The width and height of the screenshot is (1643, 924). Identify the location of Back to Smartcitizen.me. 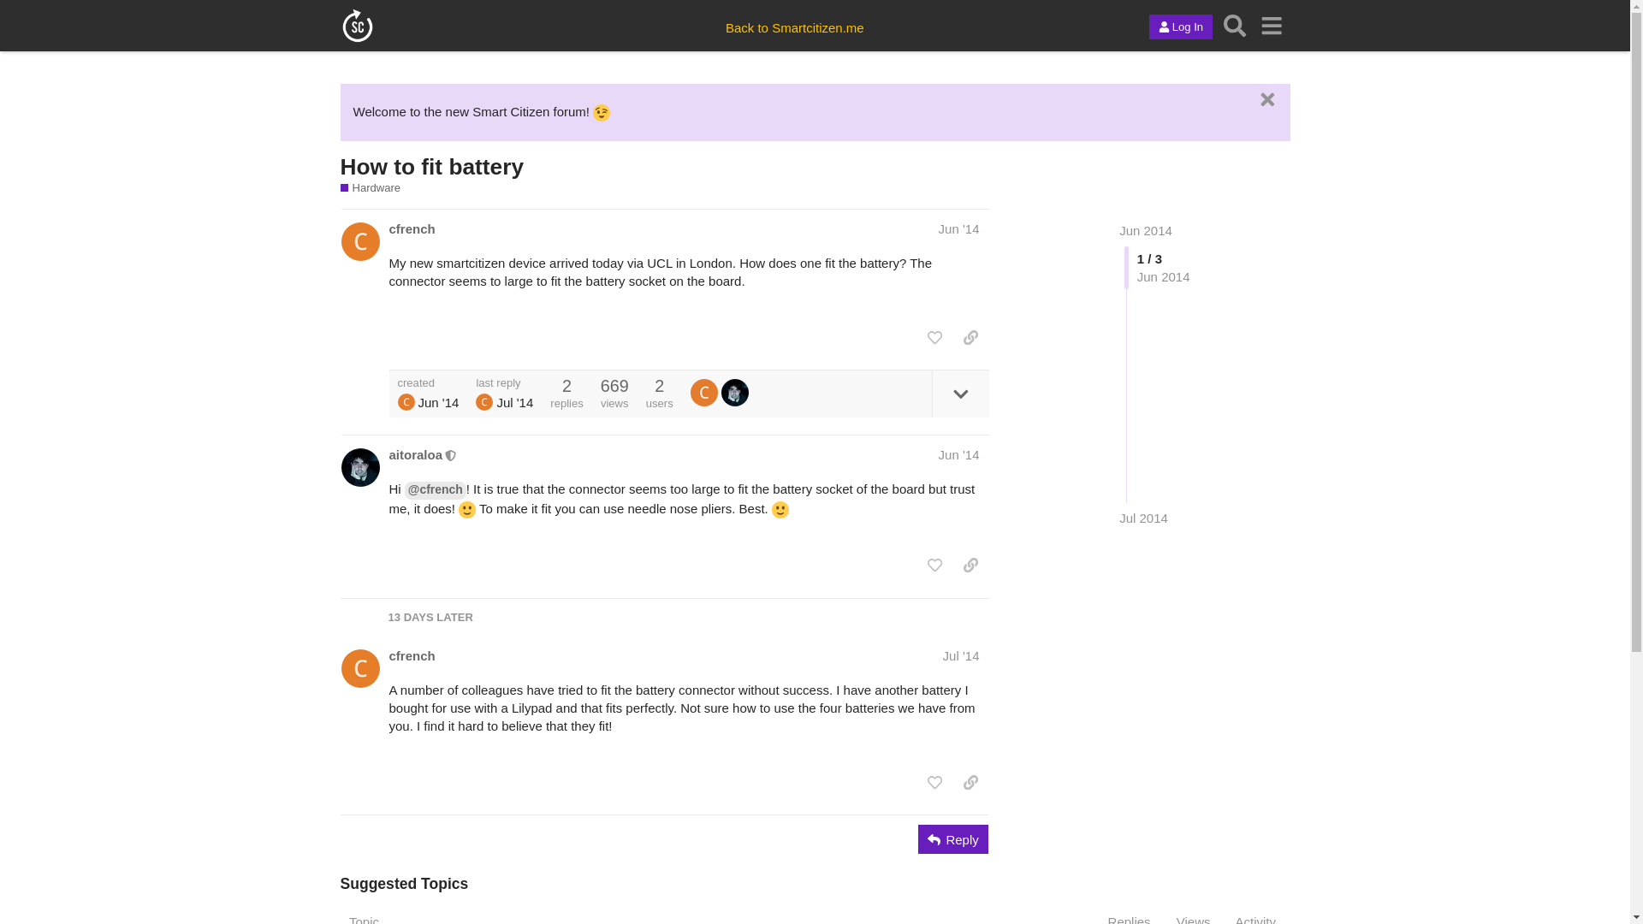
(794, 27).